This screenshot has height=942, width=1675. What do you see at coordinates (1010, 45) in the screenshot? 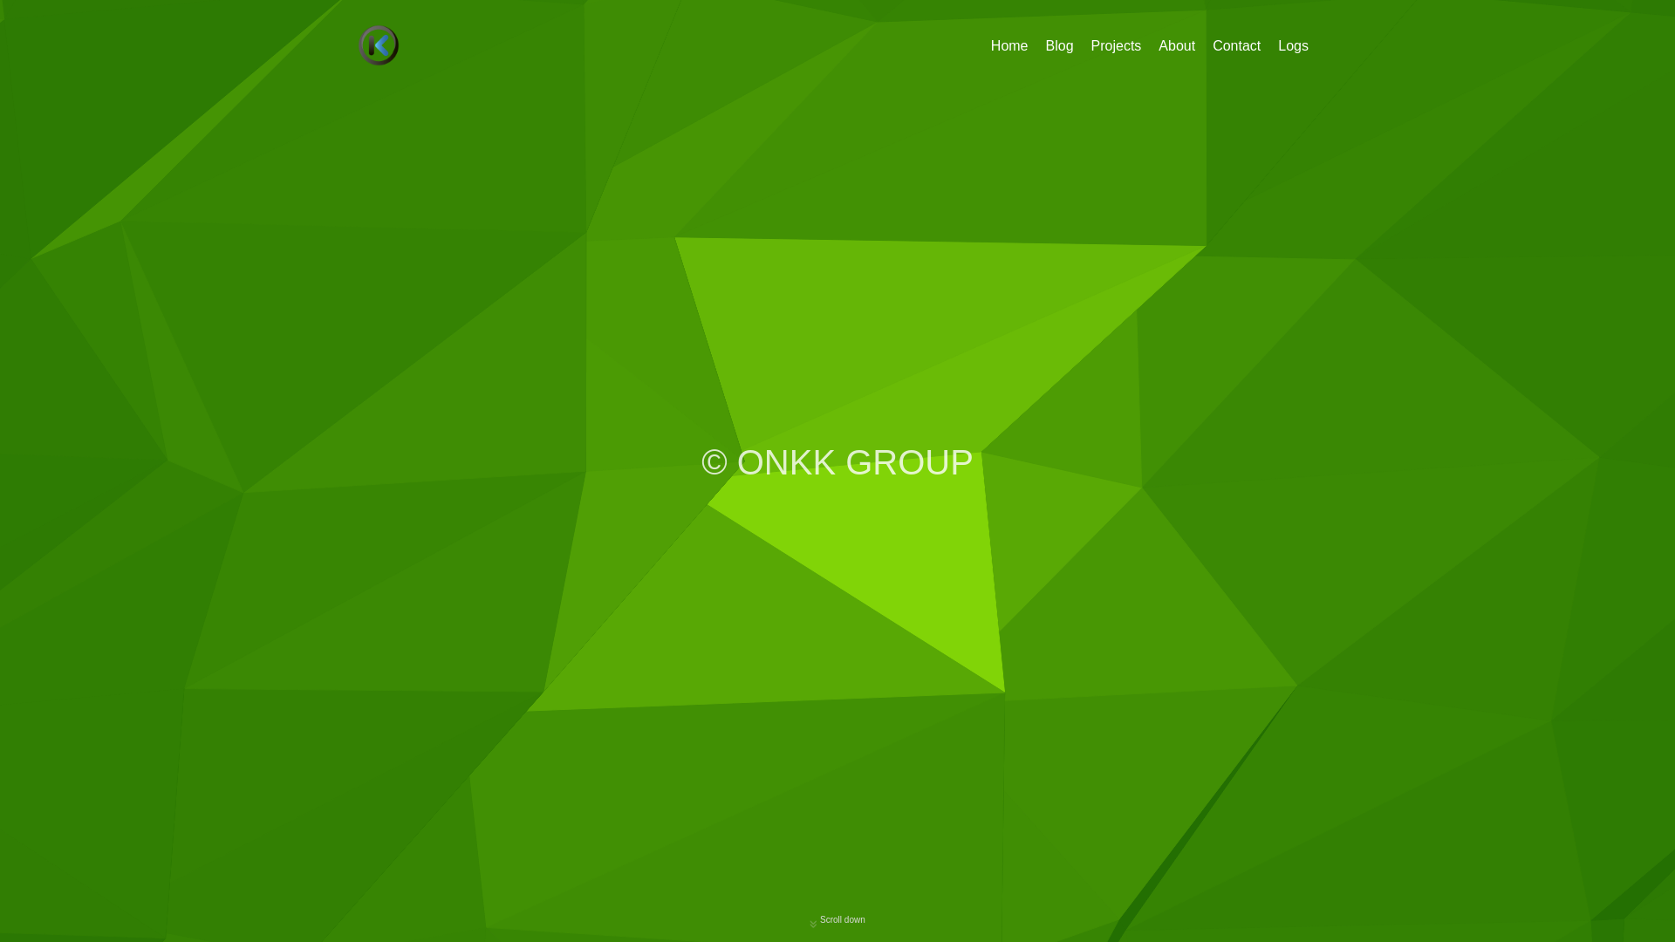
I see `Home` at bounding box center [1010, 45].